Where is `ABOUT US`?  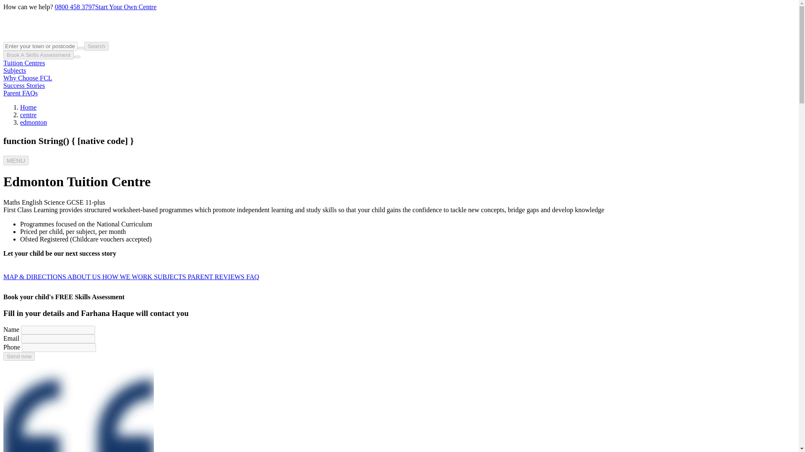 ABOUT US is located at coordinates (85, 277).